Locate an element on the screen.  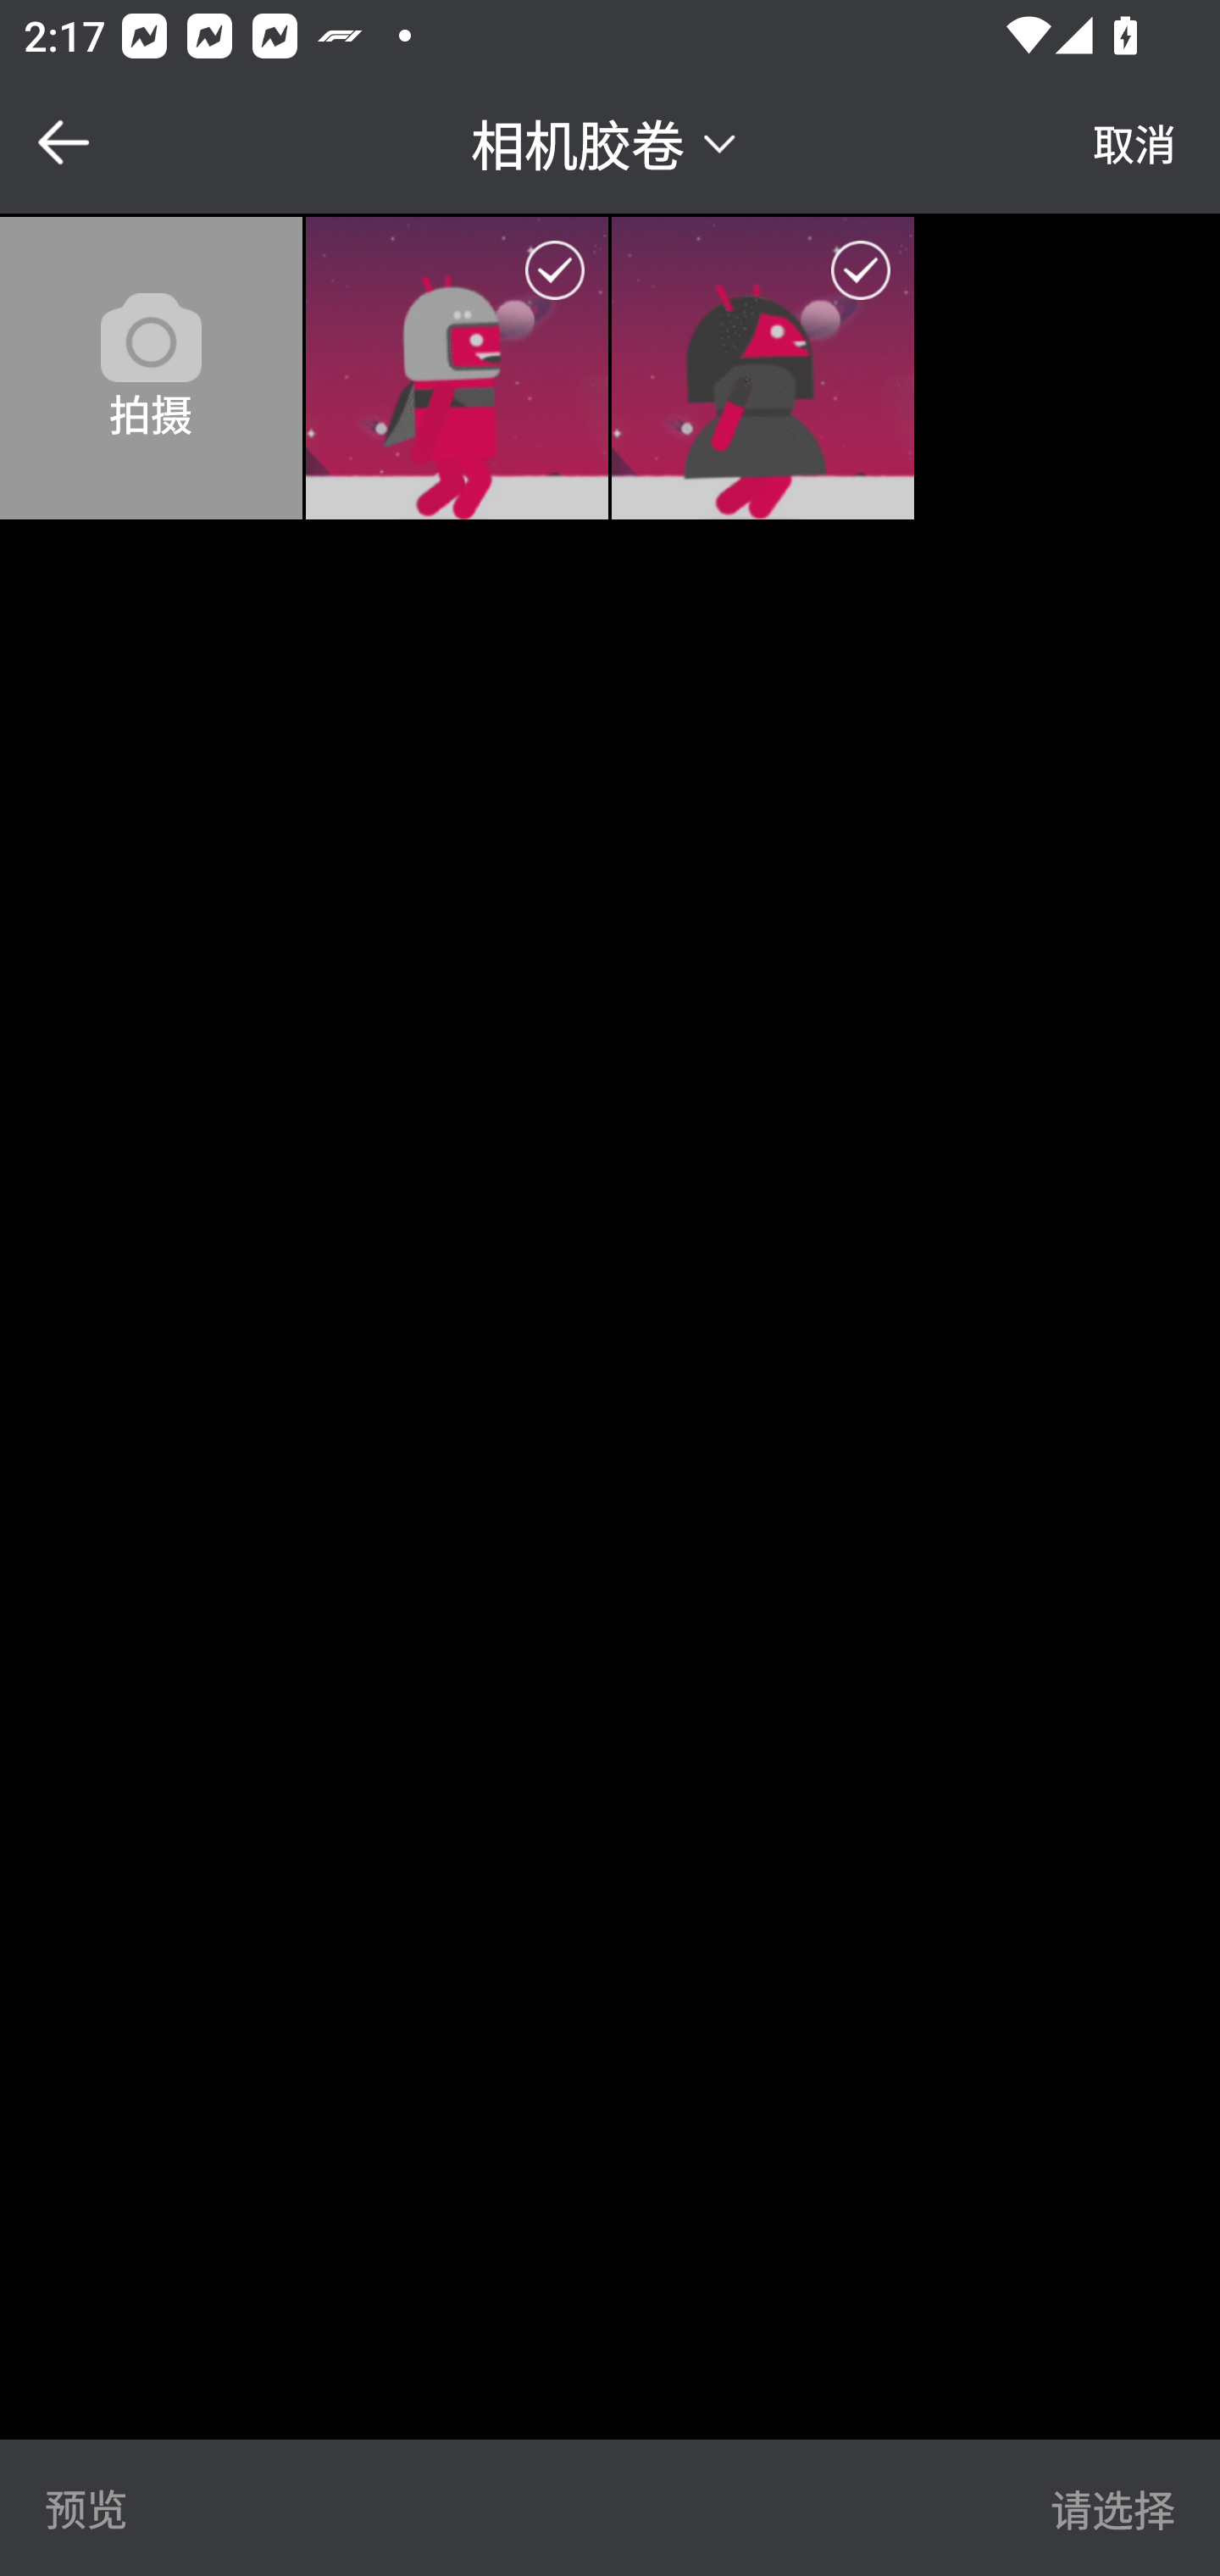
预览 is located at coordinates (86, 2507).